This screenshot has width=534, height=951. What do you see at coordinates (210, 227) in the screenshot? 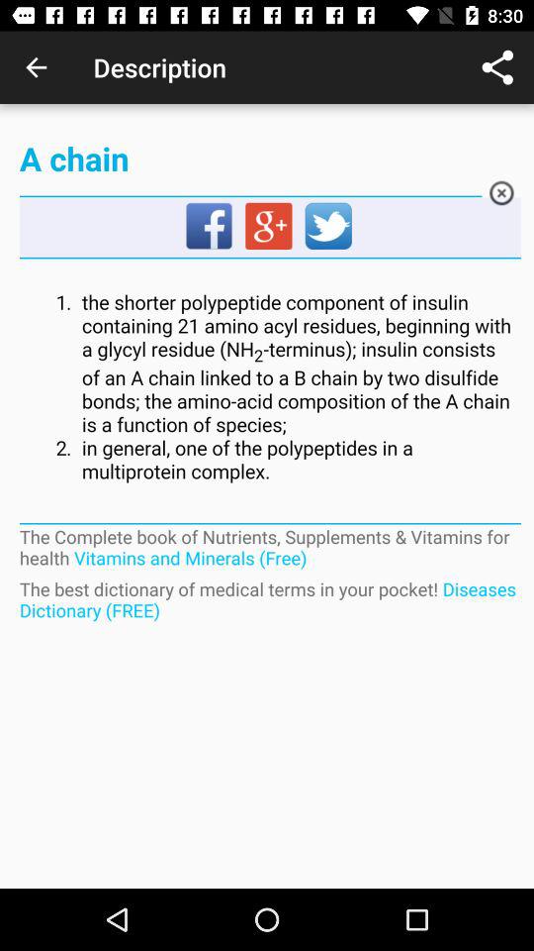
I see `share via facebook` at bounding box center [210, 227].